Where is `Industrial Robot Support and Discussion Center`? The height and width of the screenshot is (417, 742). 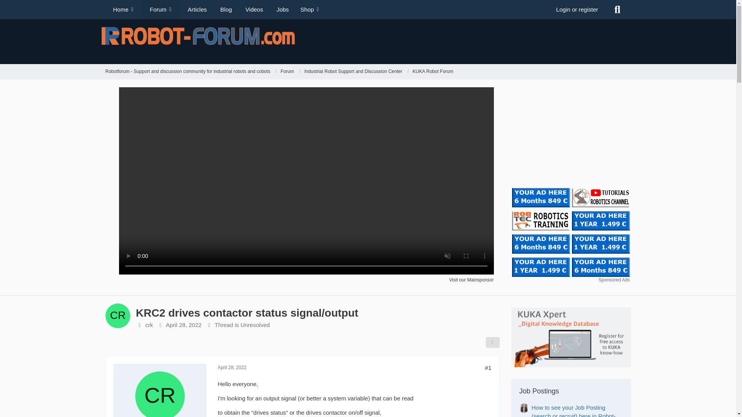 Industrial Robot Support and Discussion Center is located at coordinates (353, 72).